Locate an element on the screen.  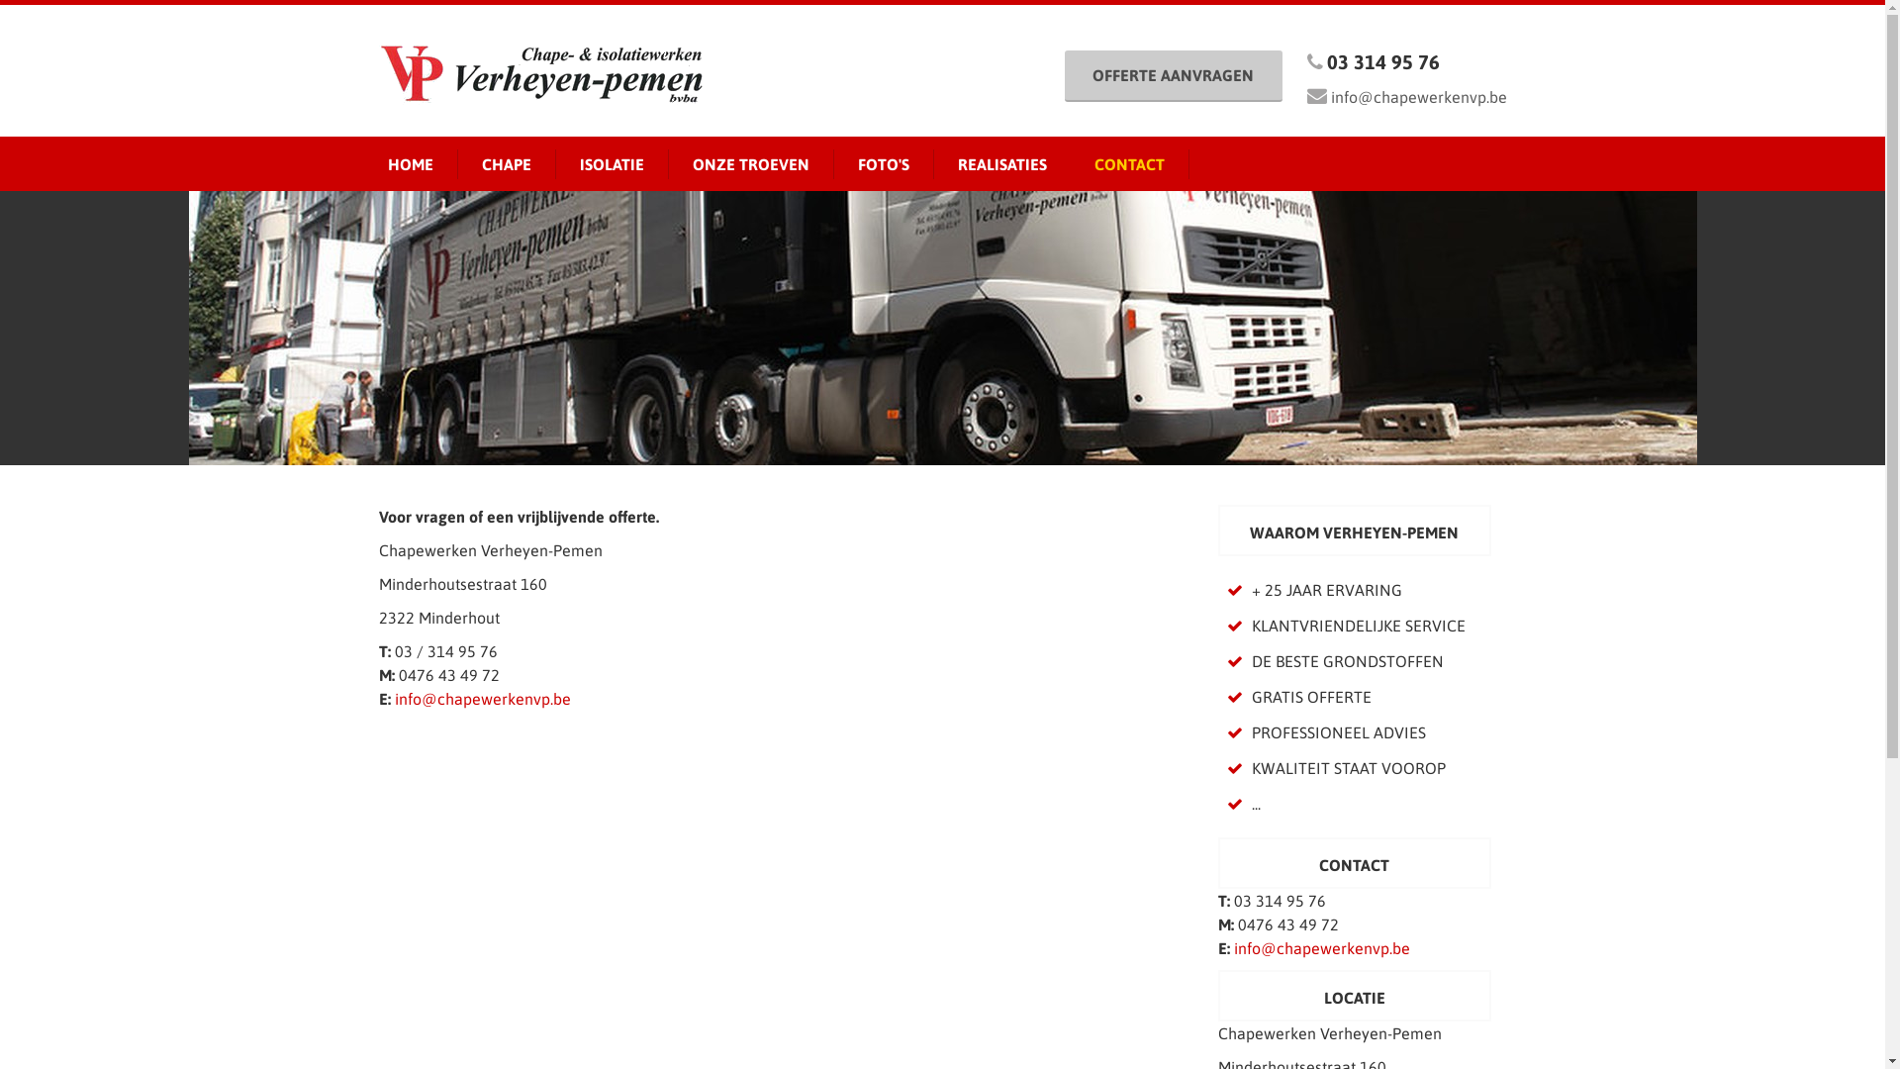
info@chapewerkenvp.be is located at coordinates (482, 699).